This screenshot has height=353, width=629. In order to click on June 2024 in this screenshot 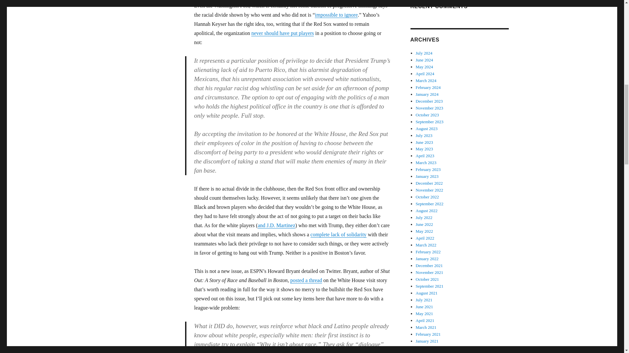, I will do `click(425, 60)`.